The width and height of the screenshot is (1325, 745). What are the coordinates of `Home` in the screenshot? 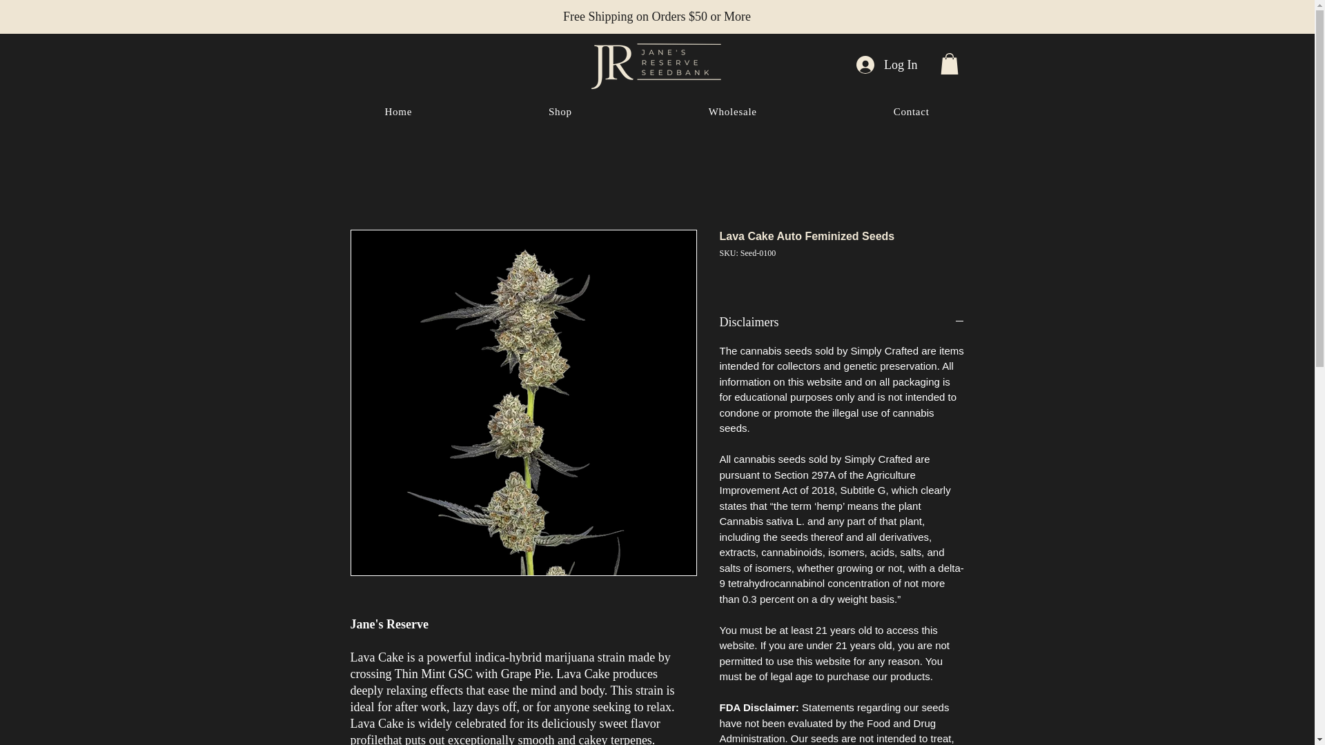 It's located at (733, 112).